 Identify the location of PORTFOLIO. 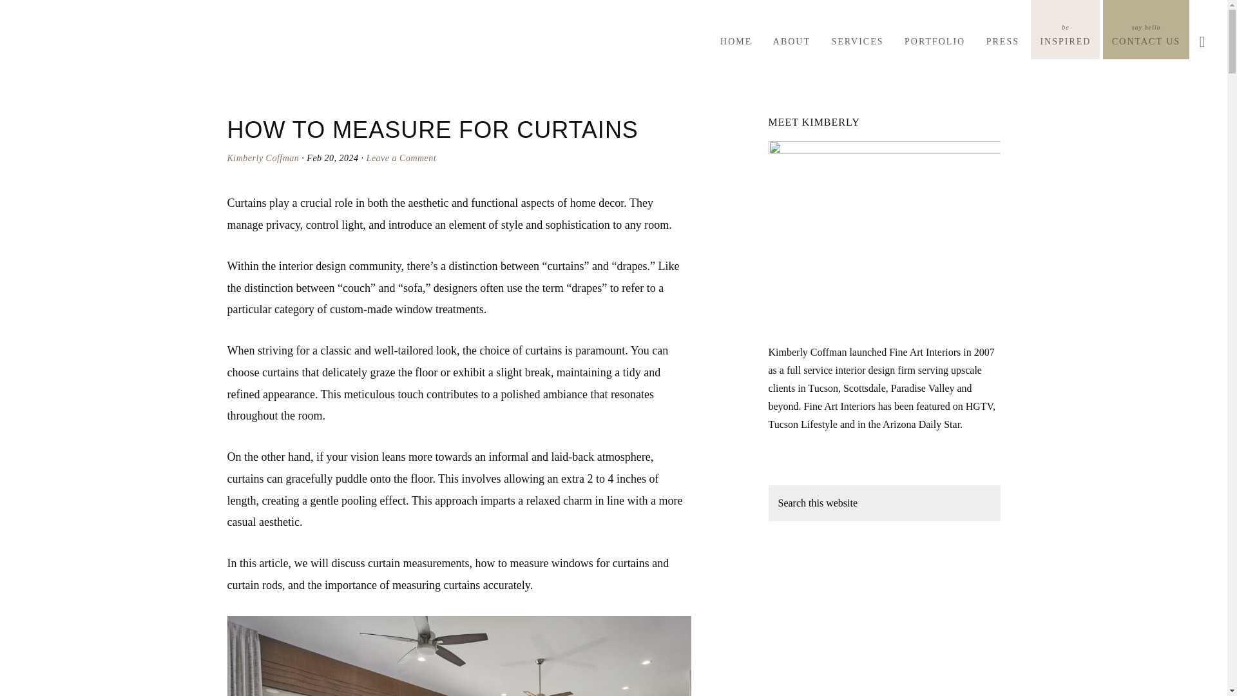
(131, 32).